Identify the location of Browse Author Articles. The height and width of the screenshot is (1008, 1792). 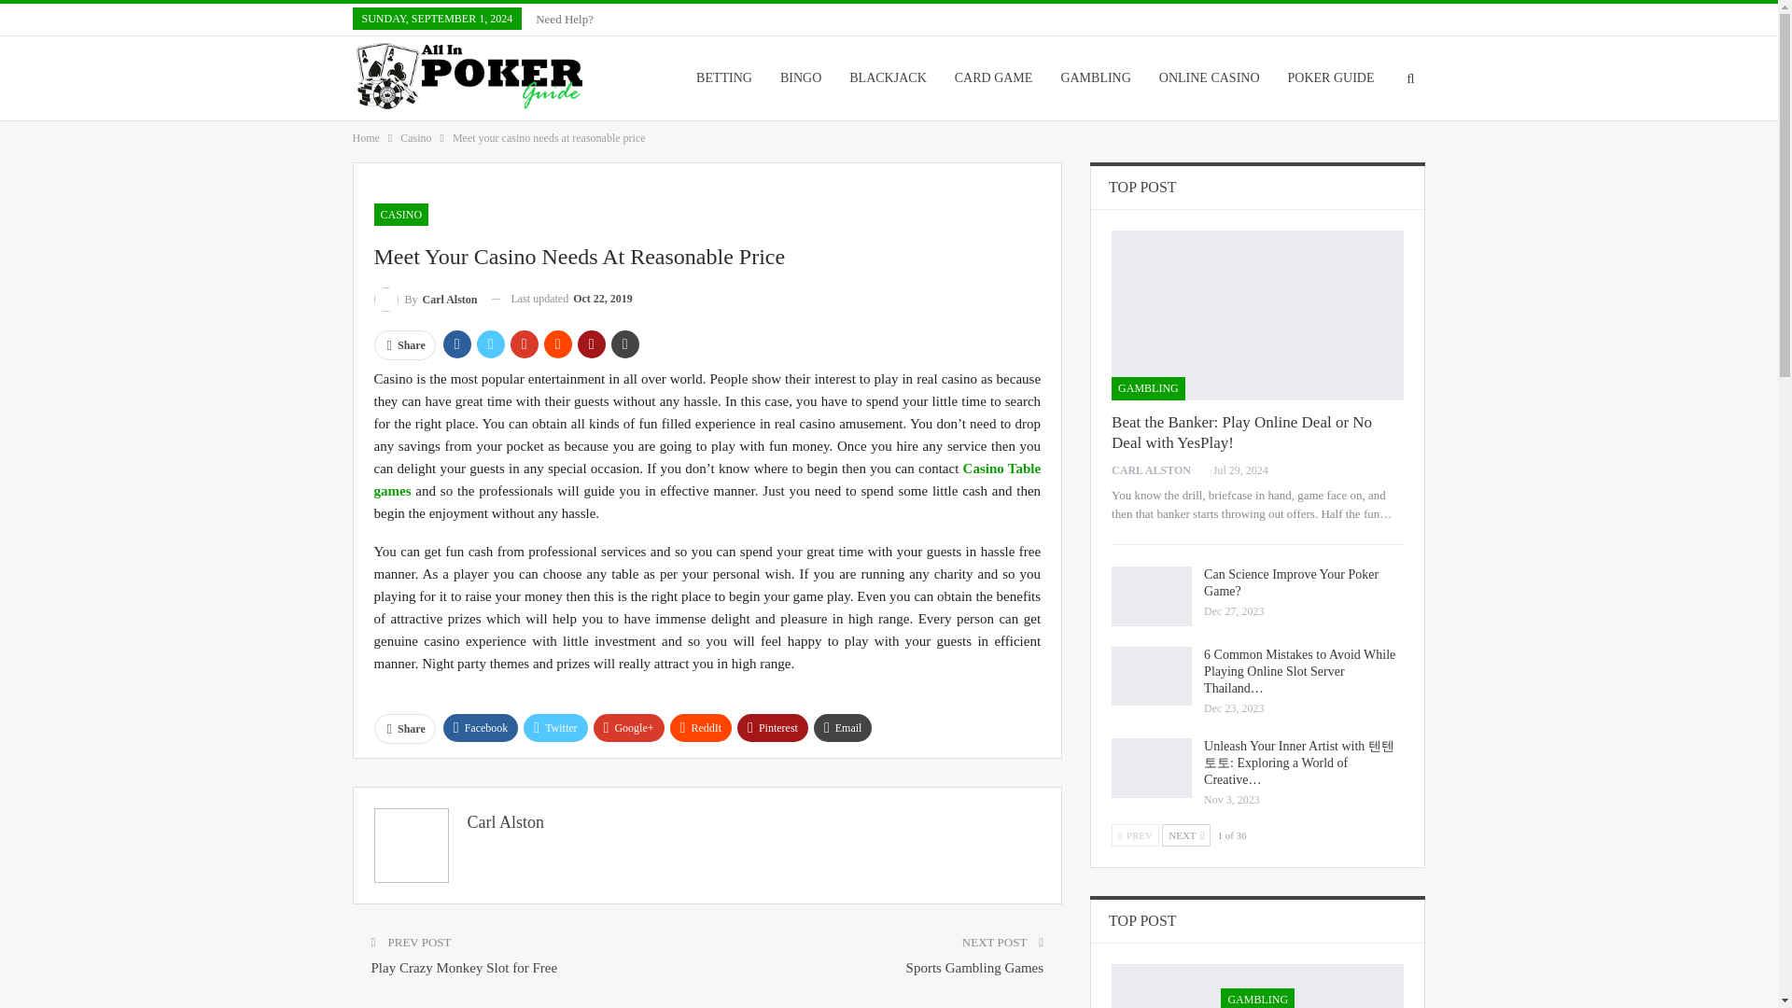
(1161, 469).